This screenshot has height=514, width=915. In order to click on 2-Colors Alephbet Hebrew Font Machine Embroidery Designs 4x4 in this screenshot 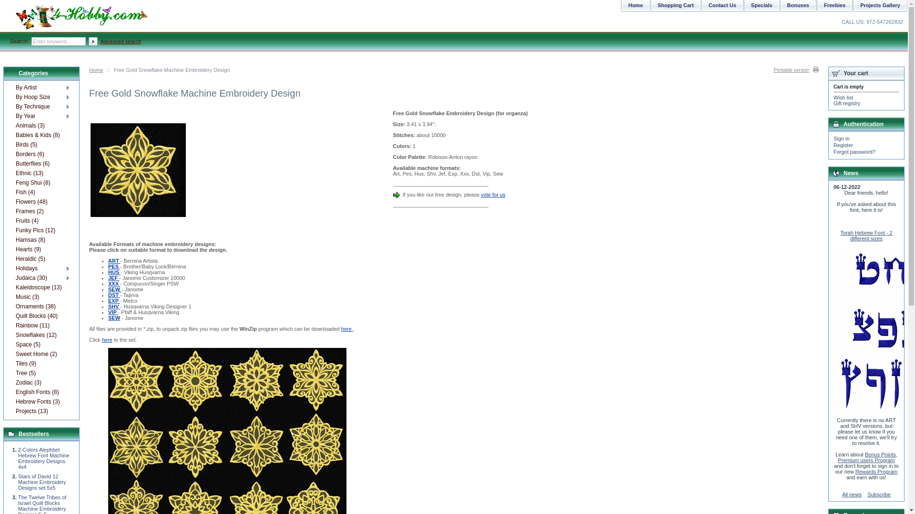, I will do `click(44, 458)`.